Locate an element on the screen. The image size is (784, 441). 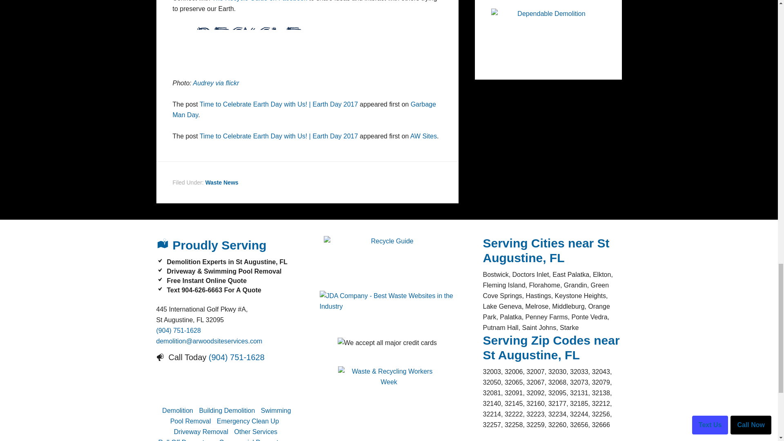
The Recycle Guide on Facebook is located at coordinates (259, 1).